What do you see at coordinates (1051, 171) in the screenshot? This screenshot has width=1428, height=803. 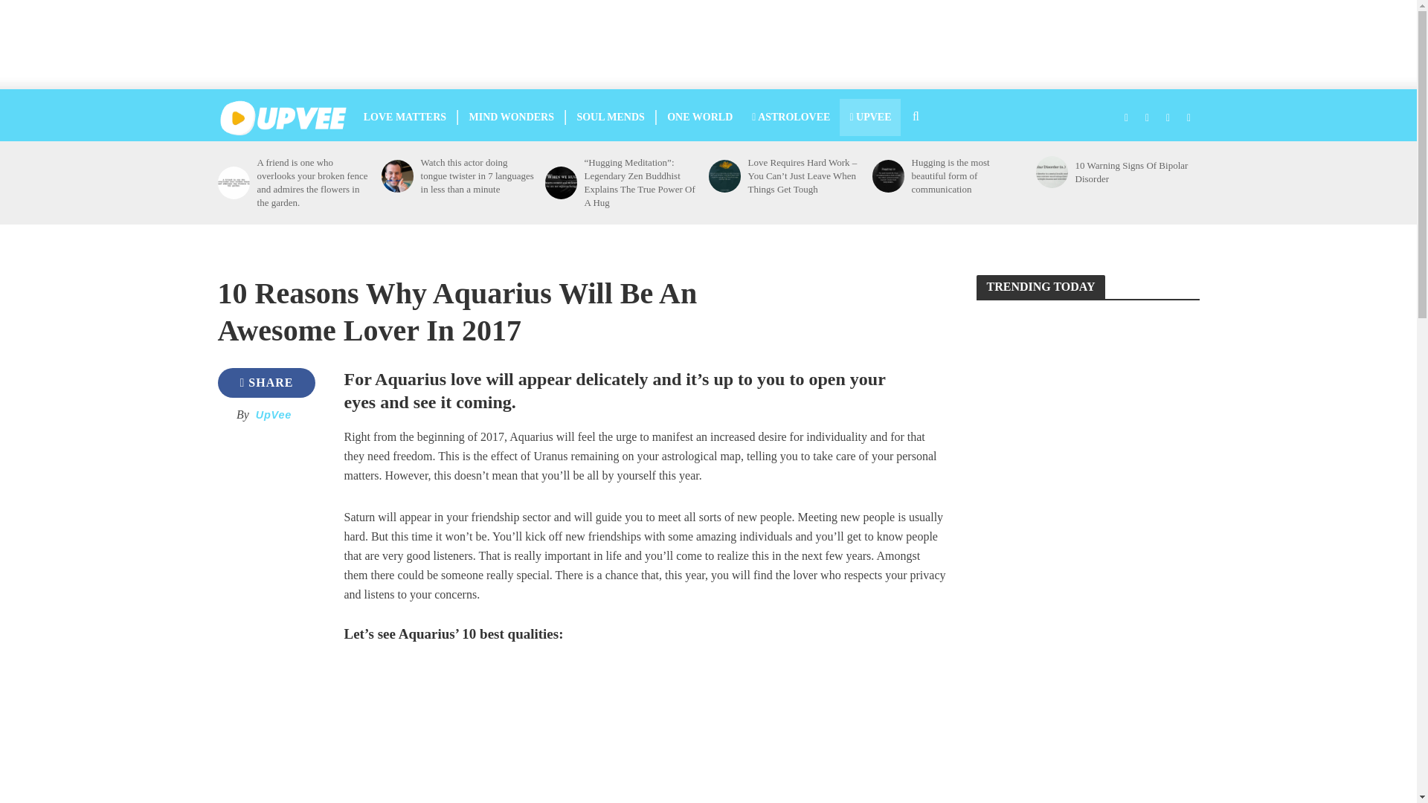 I see `10 Warning Signs Of Bipolar Disorder` at bounding box center [1051, 171].